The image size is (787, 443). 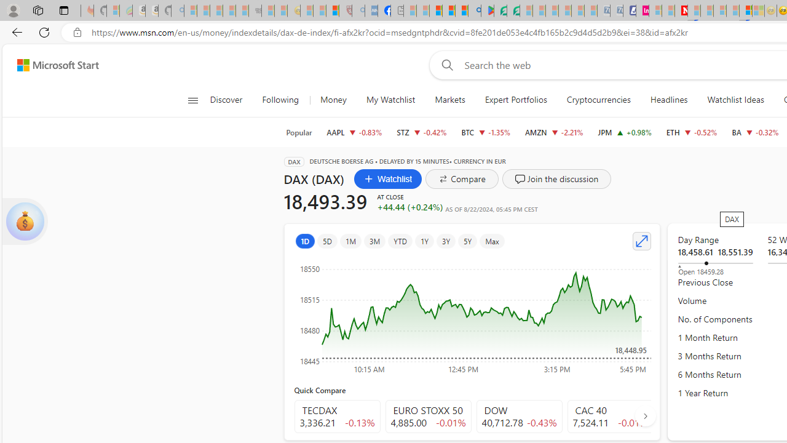 I want to click on AutomationID: finance_carousel_navi_arrow, so click(x=645, y=416).